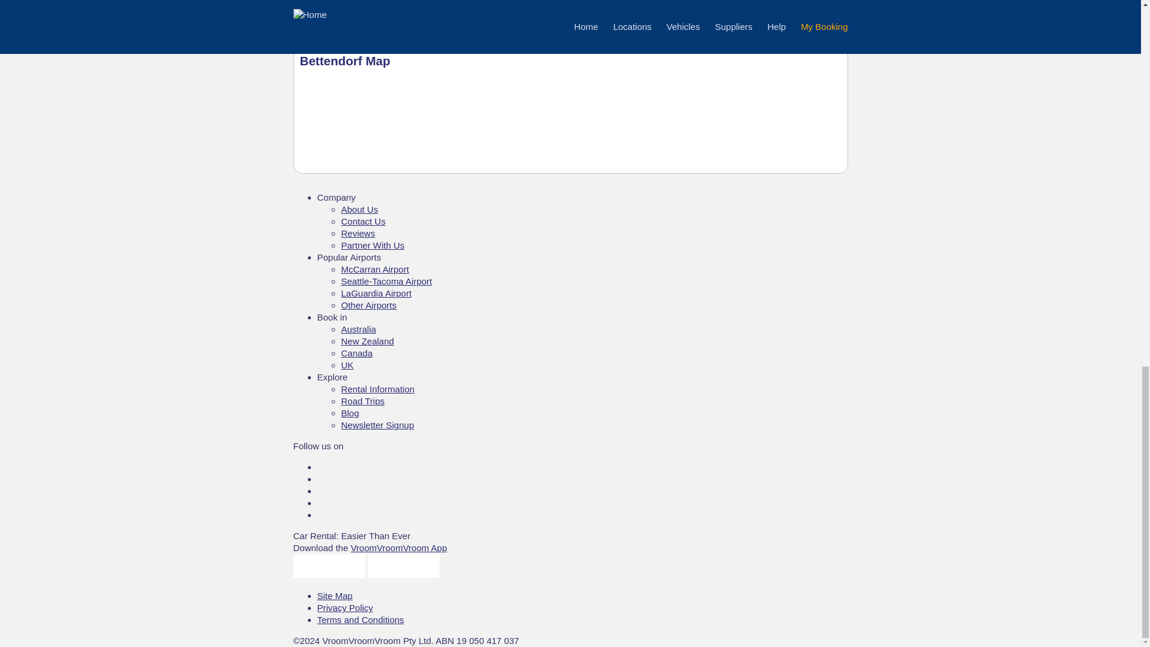  Describe the element at coordinates (329, 575) in the screenshot. I see `IOS App` at that location.